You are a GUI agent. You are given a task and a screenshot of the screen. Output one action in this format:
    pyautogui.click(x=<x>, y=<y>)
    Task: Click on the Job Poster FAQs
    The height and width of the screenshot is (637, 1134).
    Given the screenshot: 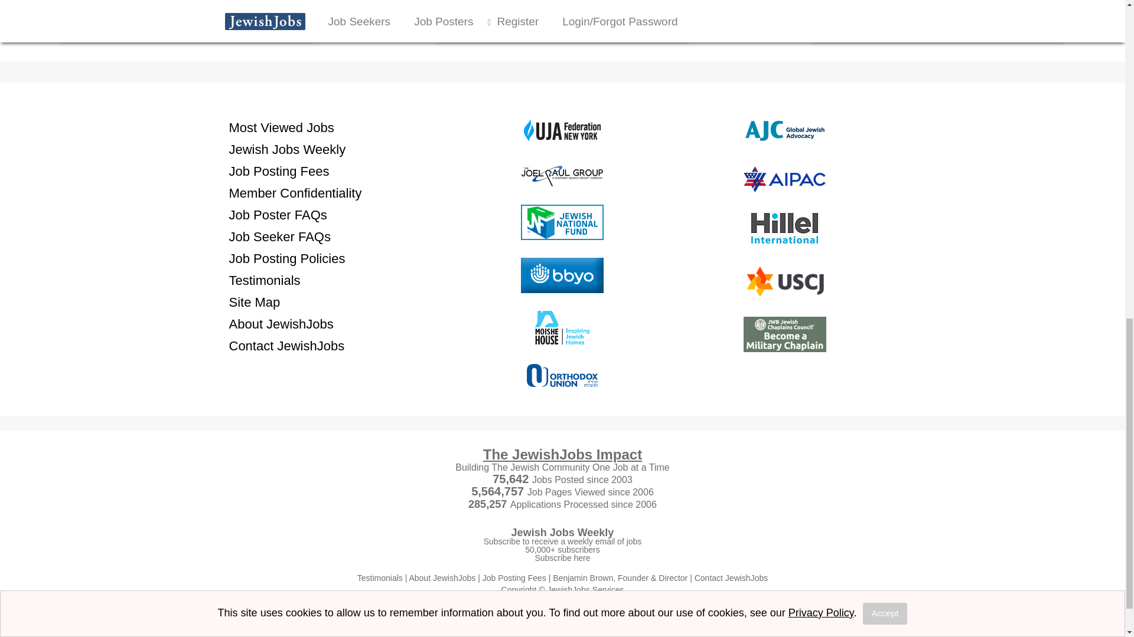 What is the action you would take?
    pyautogui.click(x=278, y=214)
    